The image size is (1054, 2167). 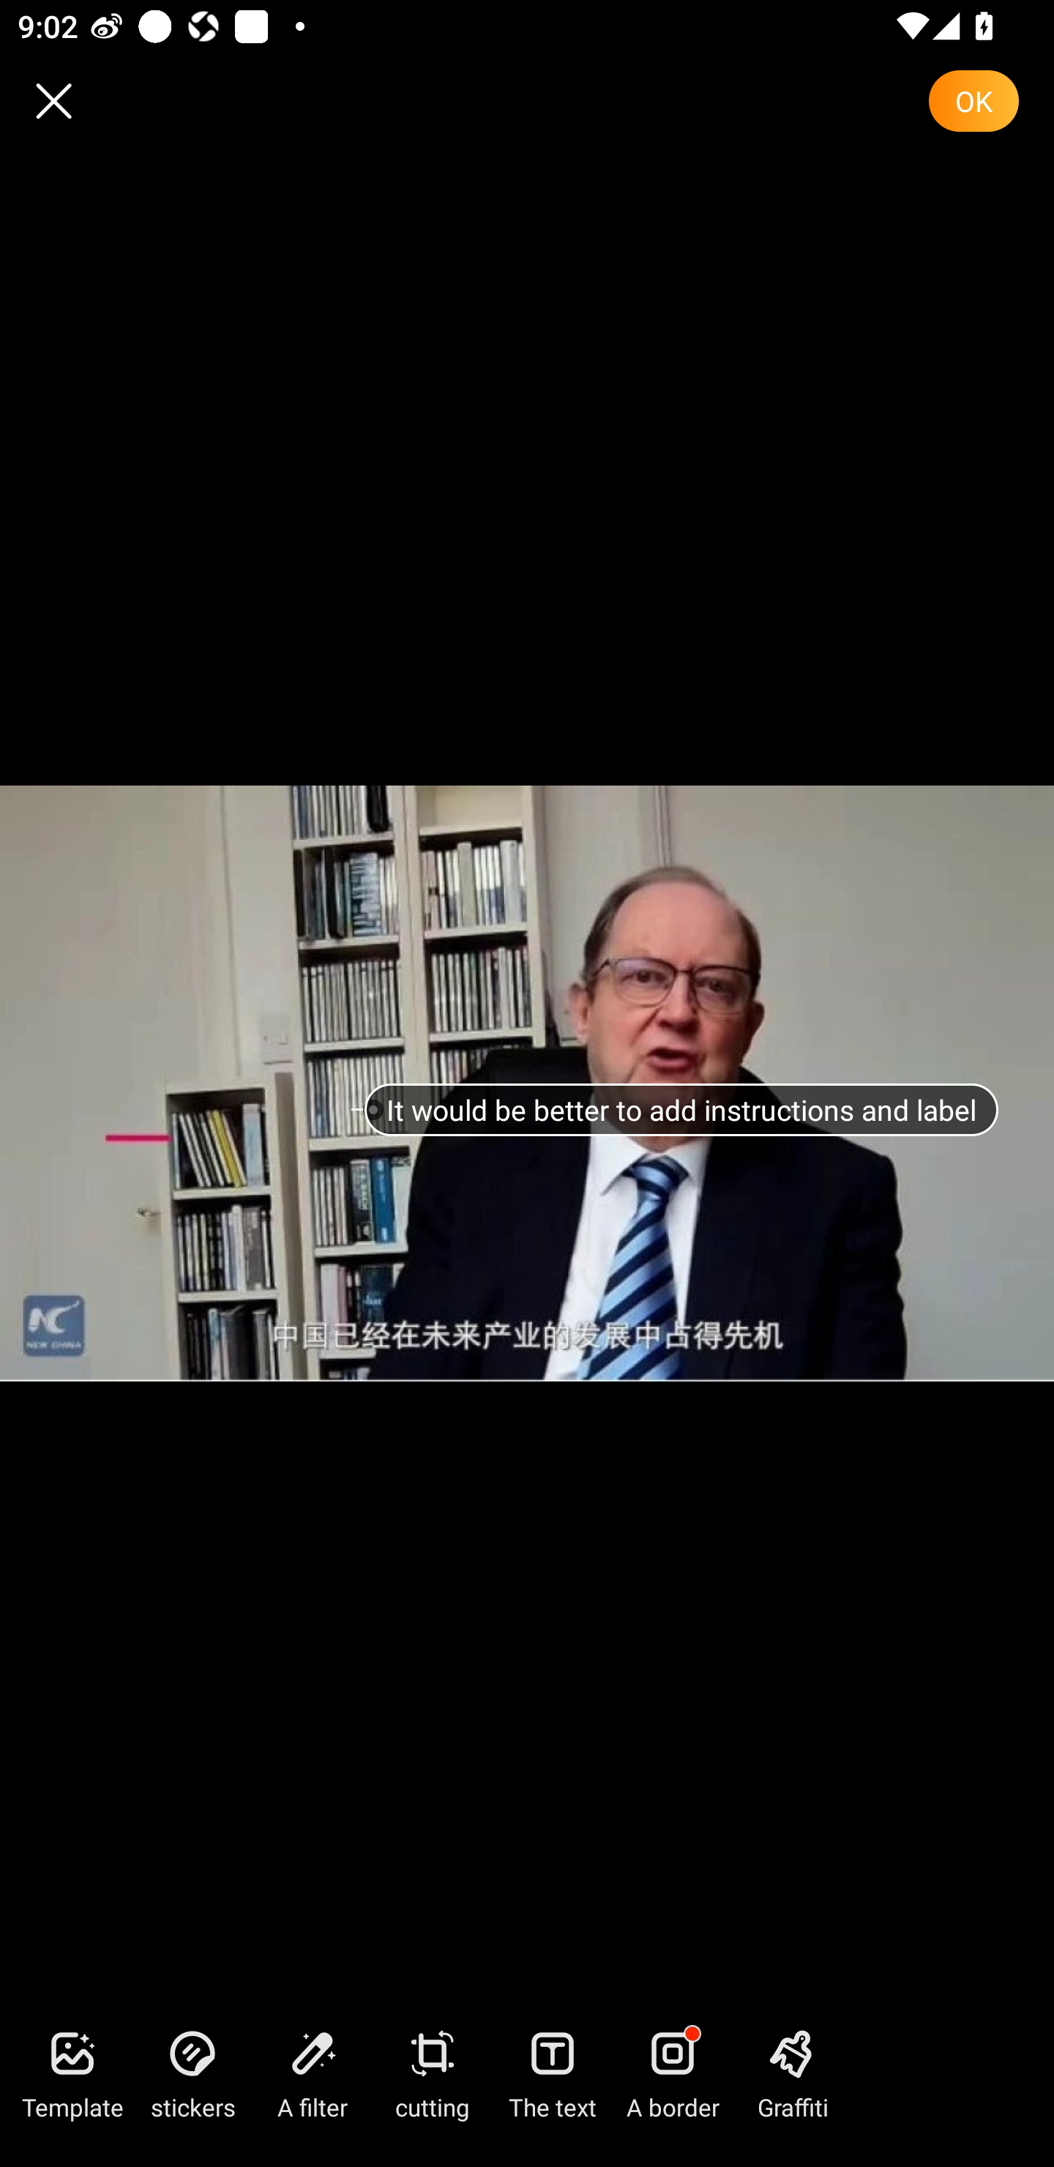 What do you see at coordinates (973, 101) in the screenshot?
I see `OK Next` at bounding box center [973, 101].